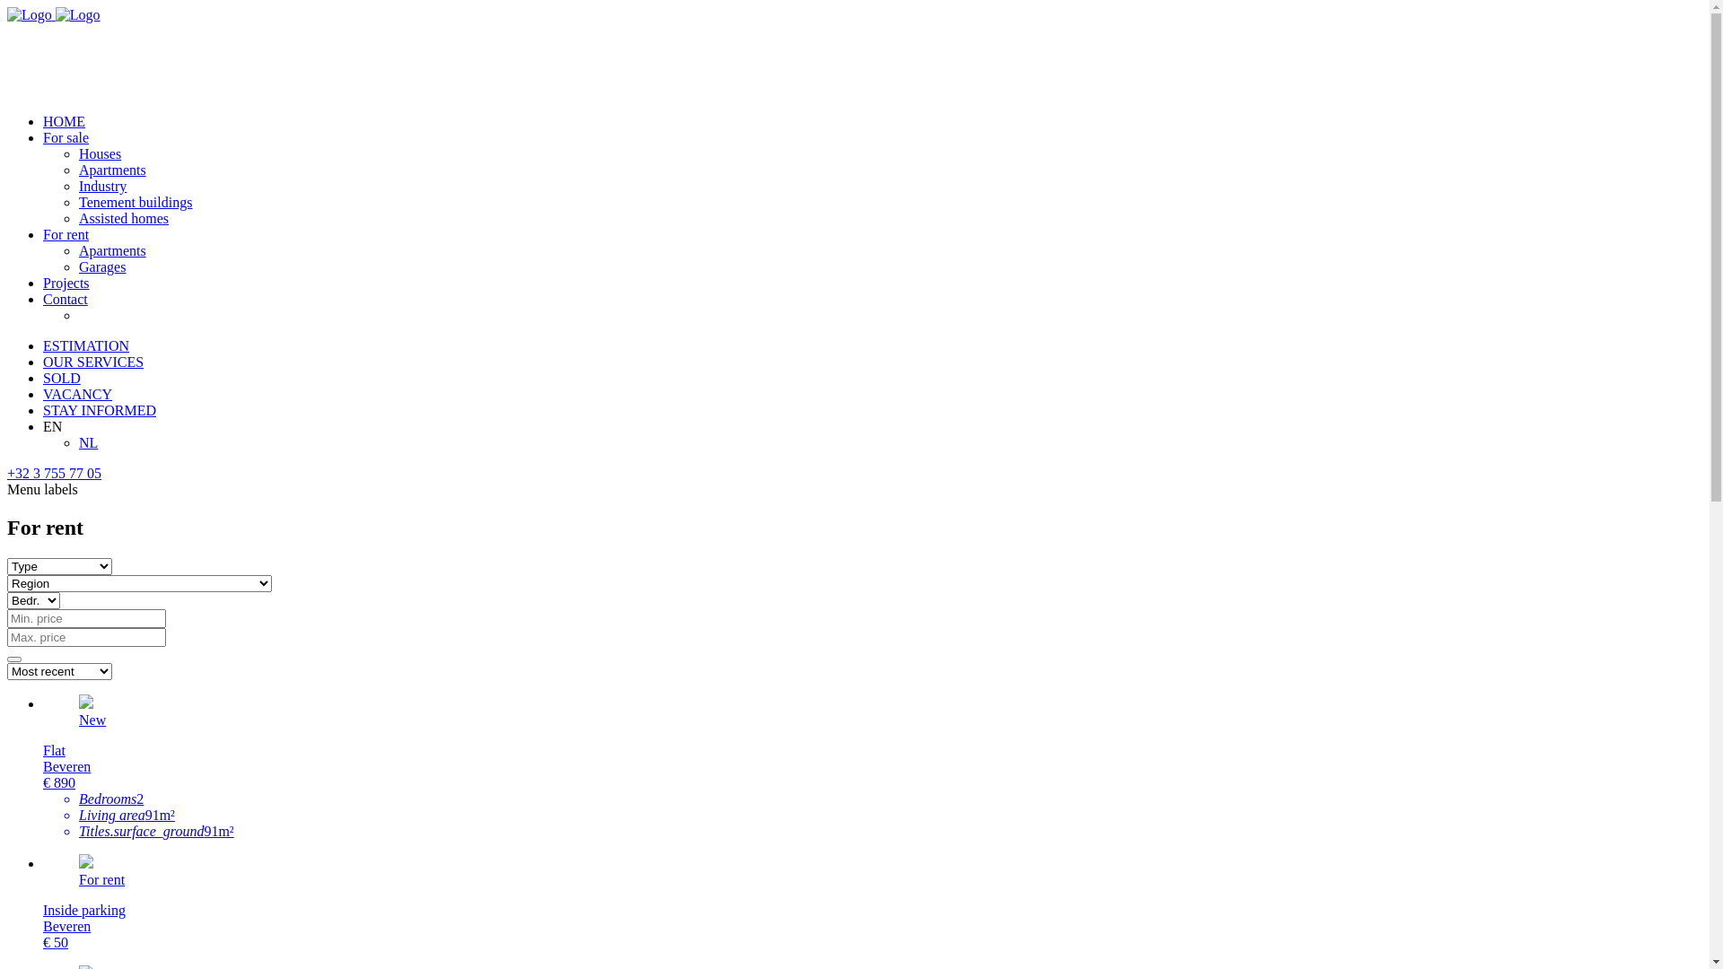 The height and width of the screenshot is (969, 1723). I want to click on OUR SERVICES, so click(93, 362).